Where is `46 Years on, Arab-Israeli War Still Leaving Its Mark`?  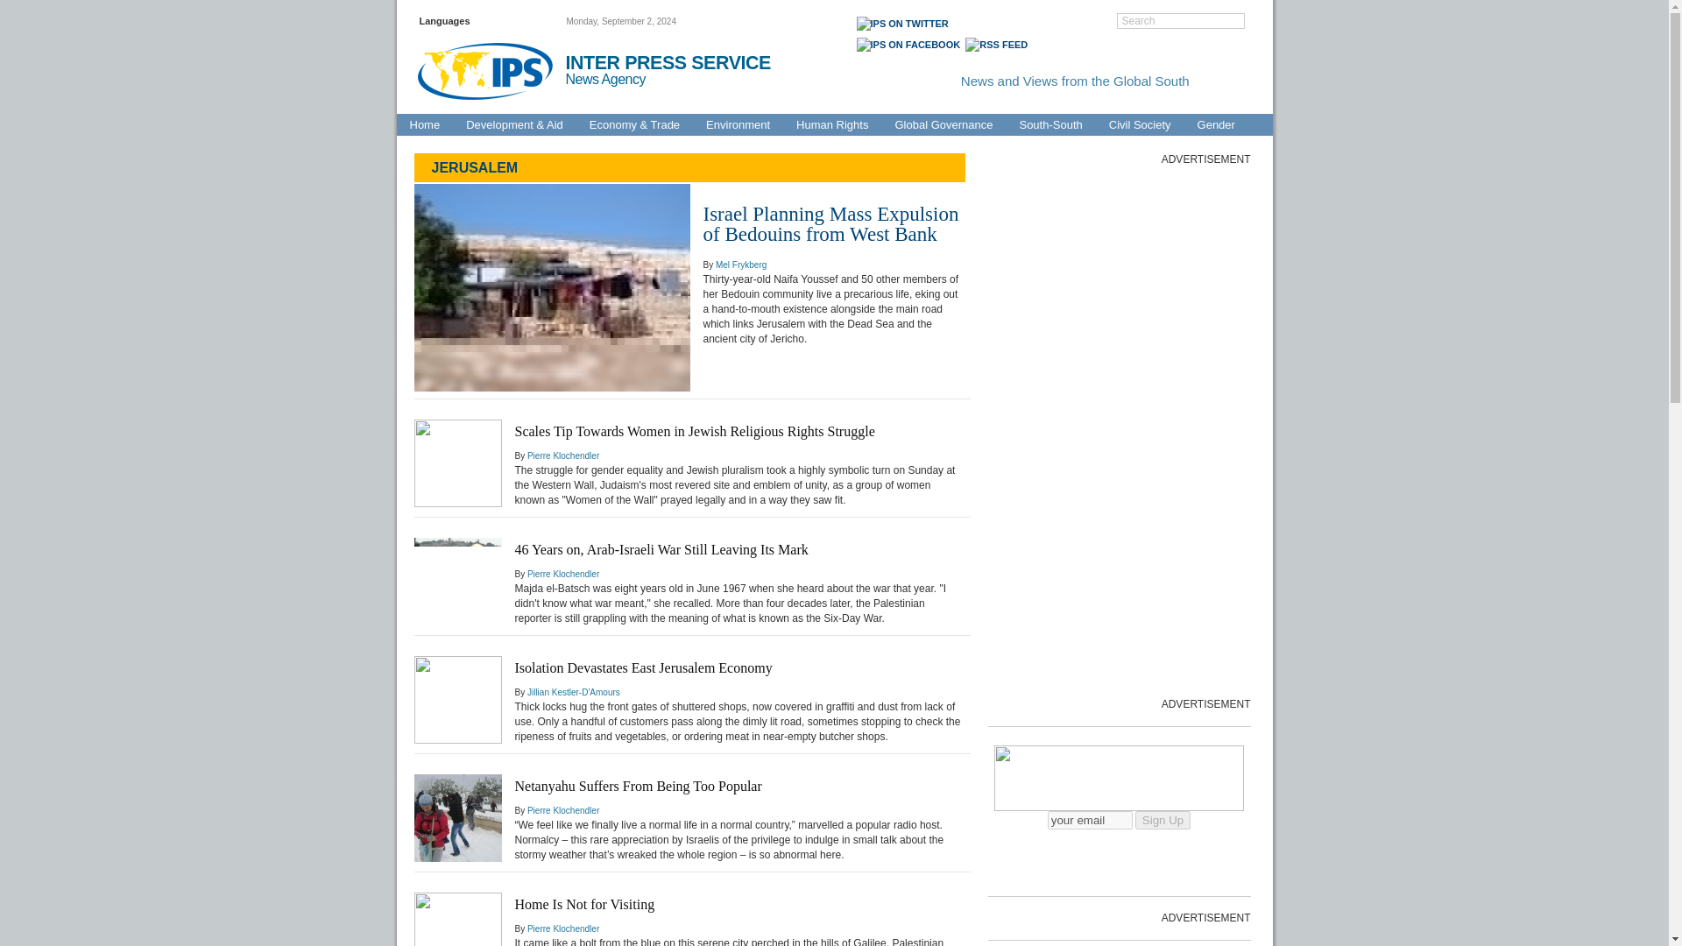 46 Years on, Arab-Israeli War Still Leaving Its Mark is located at coordinates (661, 549).